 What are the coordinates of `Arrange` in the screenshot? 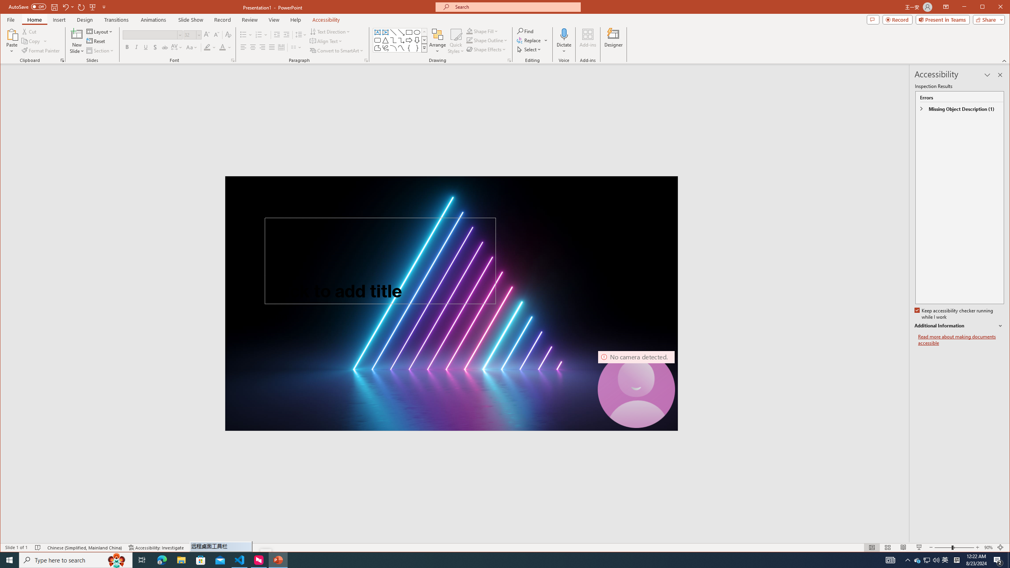 It's located at (438, 41).